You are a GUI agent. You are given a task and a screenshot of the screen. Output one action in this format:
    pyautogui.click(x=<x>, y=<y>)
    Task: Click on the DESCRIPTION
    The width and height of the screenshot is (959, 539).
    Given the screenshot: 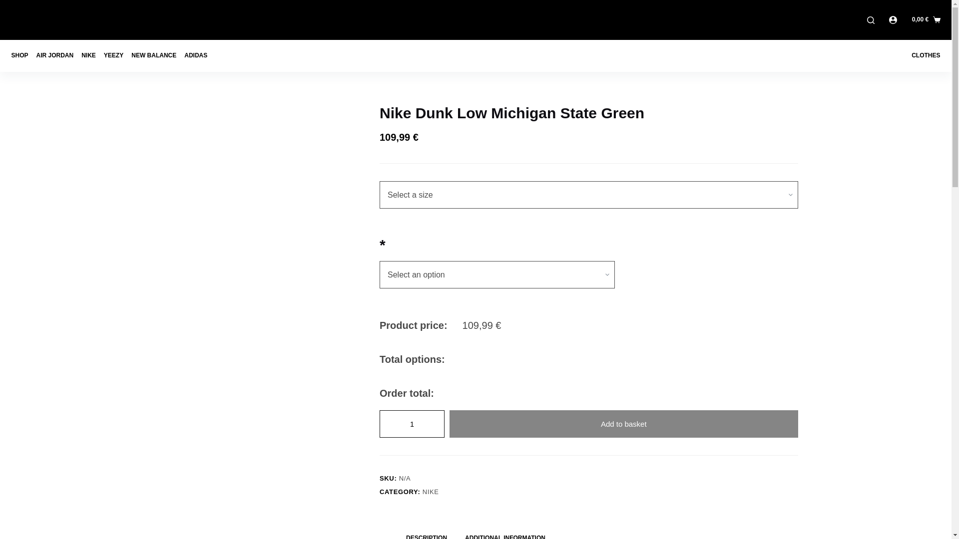 What is the action you would take?
    pyautogui.click(x=427, y=533)
    